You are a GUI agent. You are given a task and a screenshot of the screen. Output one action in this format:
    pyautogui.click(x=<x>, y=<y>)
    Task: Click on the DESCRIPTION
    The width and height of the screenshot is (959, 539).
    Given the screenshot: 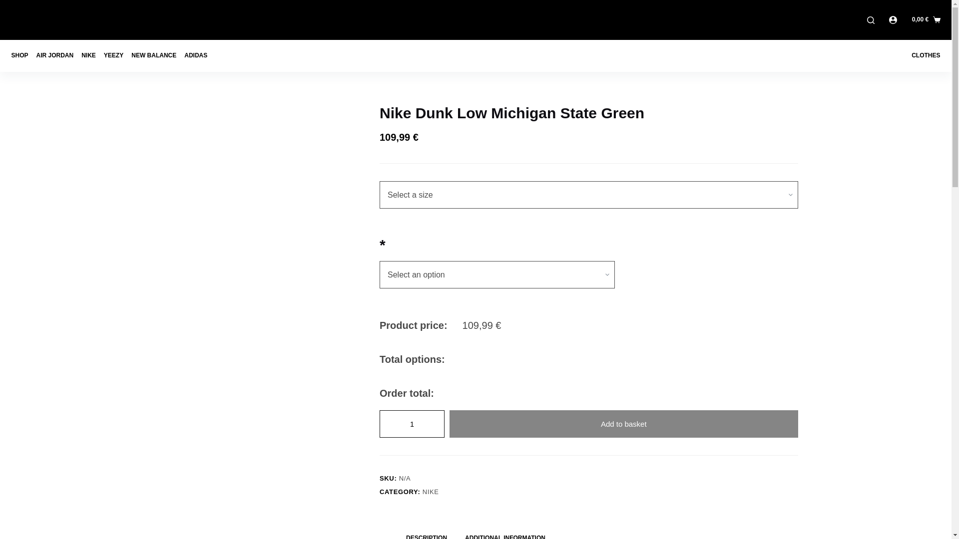 What is the action you would take?
    pyautogui.click(x=427, y=533)
    